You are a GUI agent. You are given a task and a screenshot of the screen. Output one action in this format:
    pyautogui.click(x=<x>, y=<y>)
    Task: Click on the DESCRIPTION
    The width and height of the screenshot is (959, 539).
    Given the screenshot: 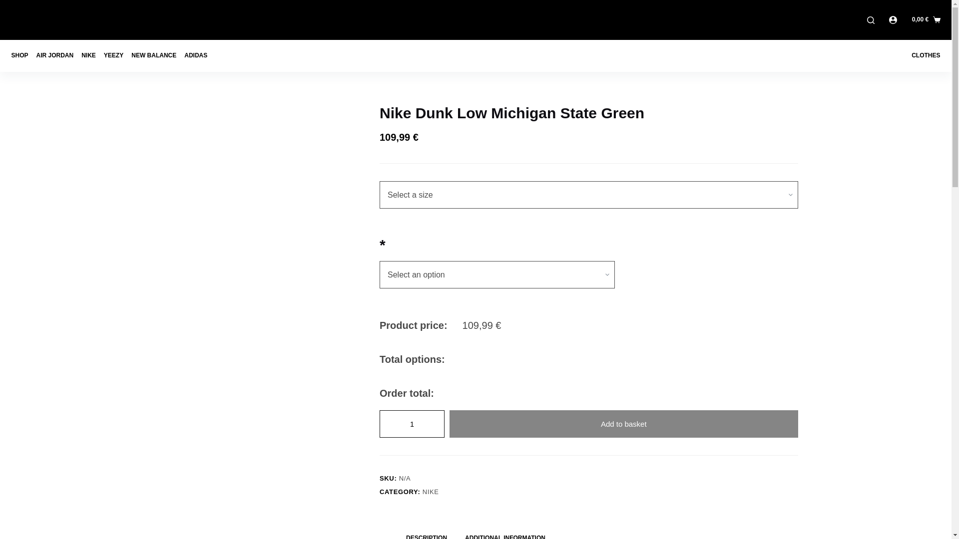 What is the action you would take?
    pyautogui.click(x=427, y=533)
    